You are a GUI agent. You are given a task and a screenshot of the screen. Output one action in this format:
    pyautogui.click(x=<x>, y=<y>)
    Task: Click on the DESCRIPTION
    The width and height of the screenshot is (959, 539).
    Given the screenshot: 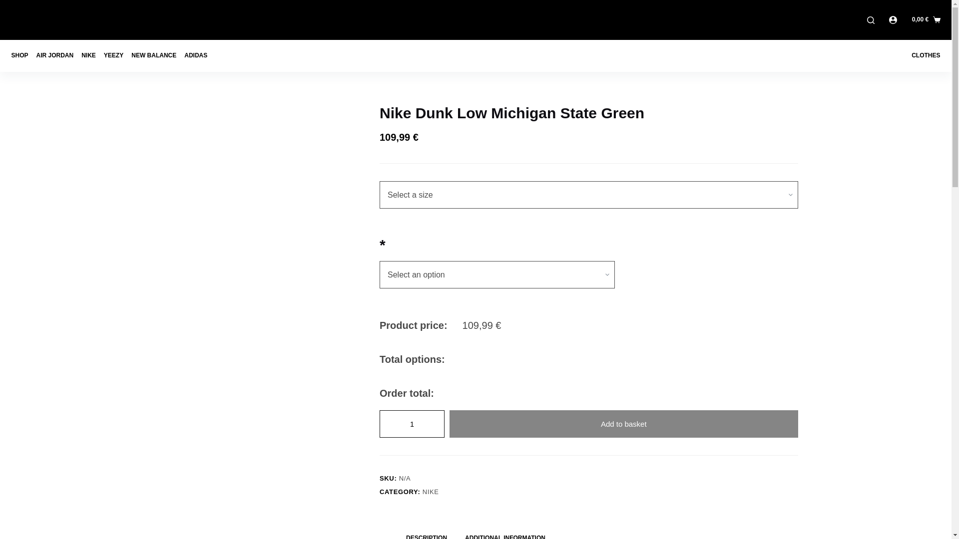 What is the action you would take?
    pyautogui.click(x=427, y=533)
    